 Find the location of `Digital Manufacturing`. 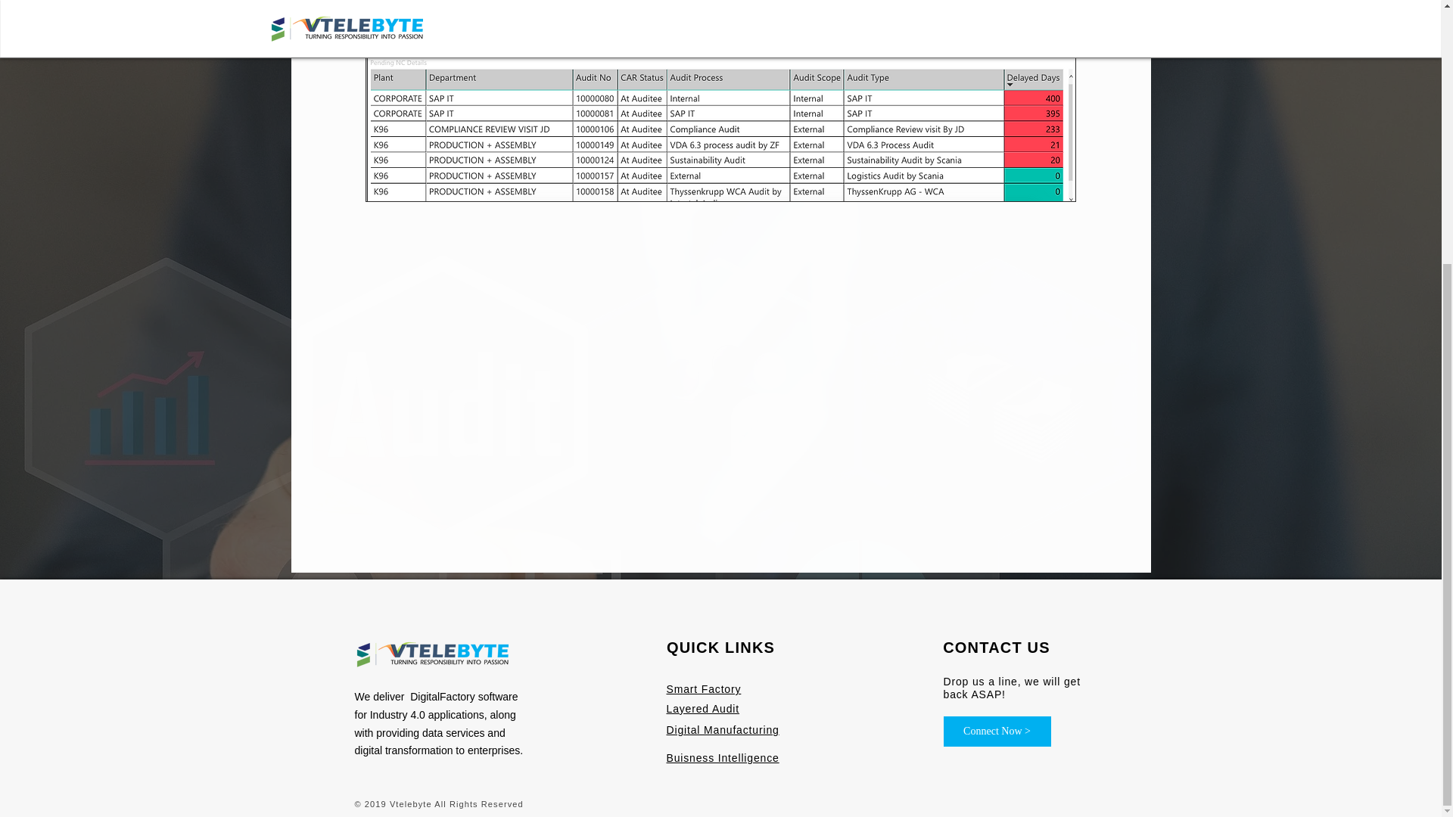

Digital Manufacturing is located at coordinates (722, 730).